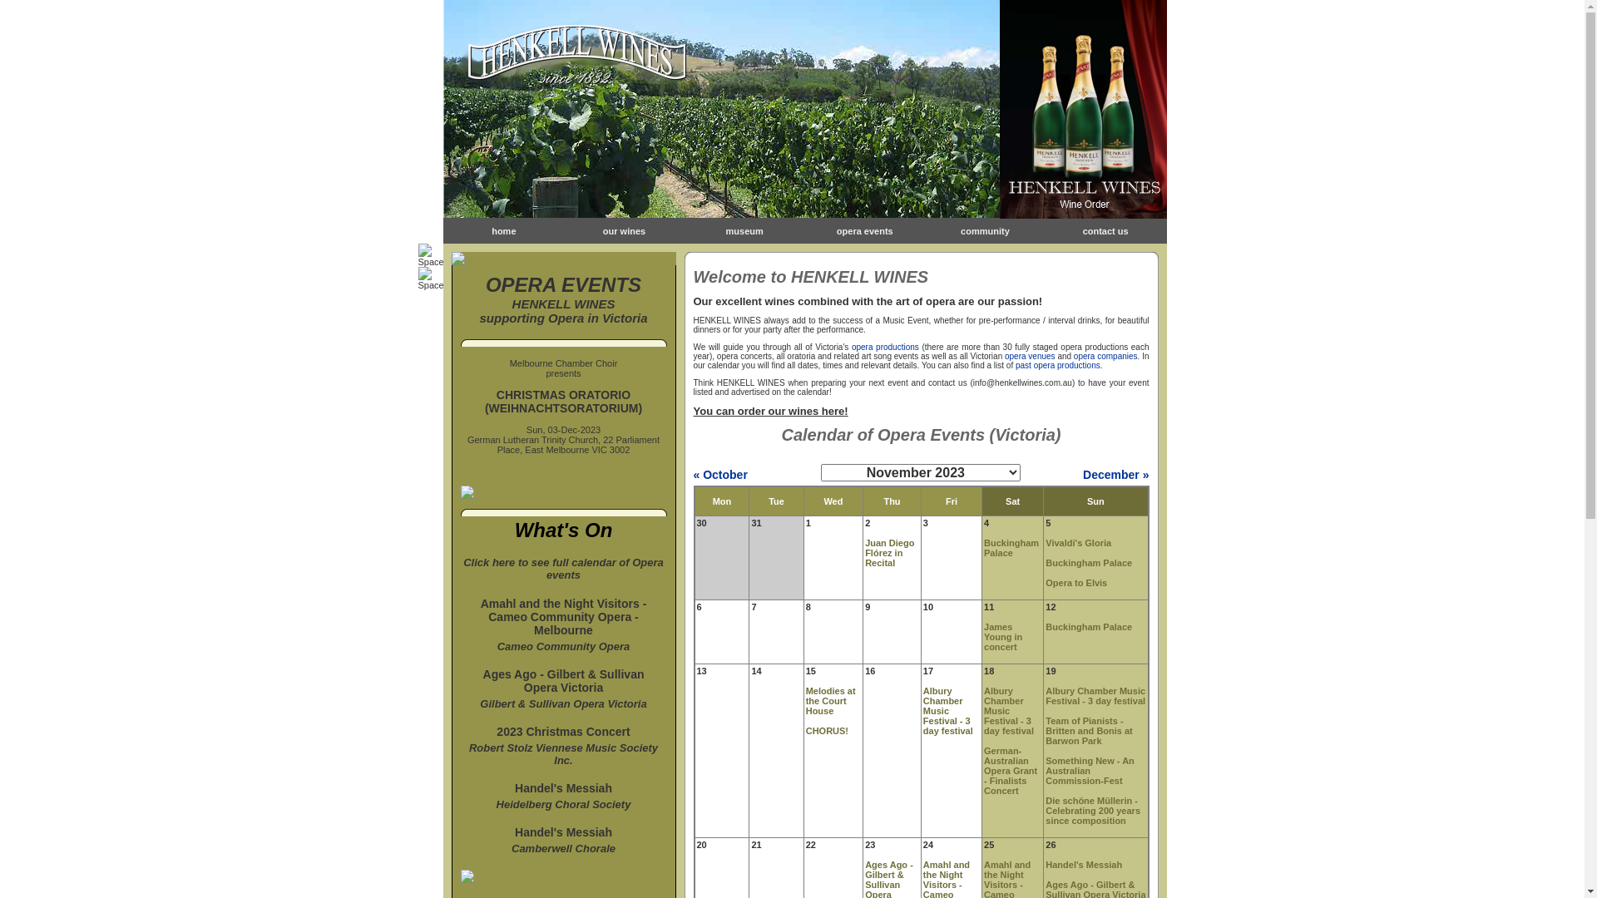 Image resolution: width=1597 pixels, height=898 pixels. Describe the element at coordinates (1084, 865) in the screenshot. I see `Handel's Messiah` at that location.